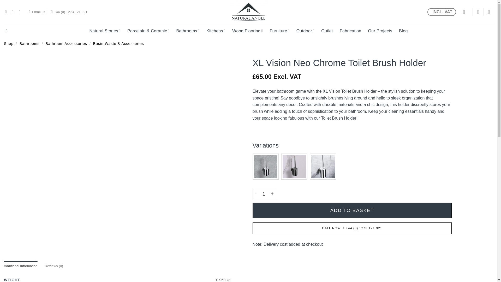 This screenshot has height=282, width=501. I want to click on INCL. VAT, so click(442, 12).